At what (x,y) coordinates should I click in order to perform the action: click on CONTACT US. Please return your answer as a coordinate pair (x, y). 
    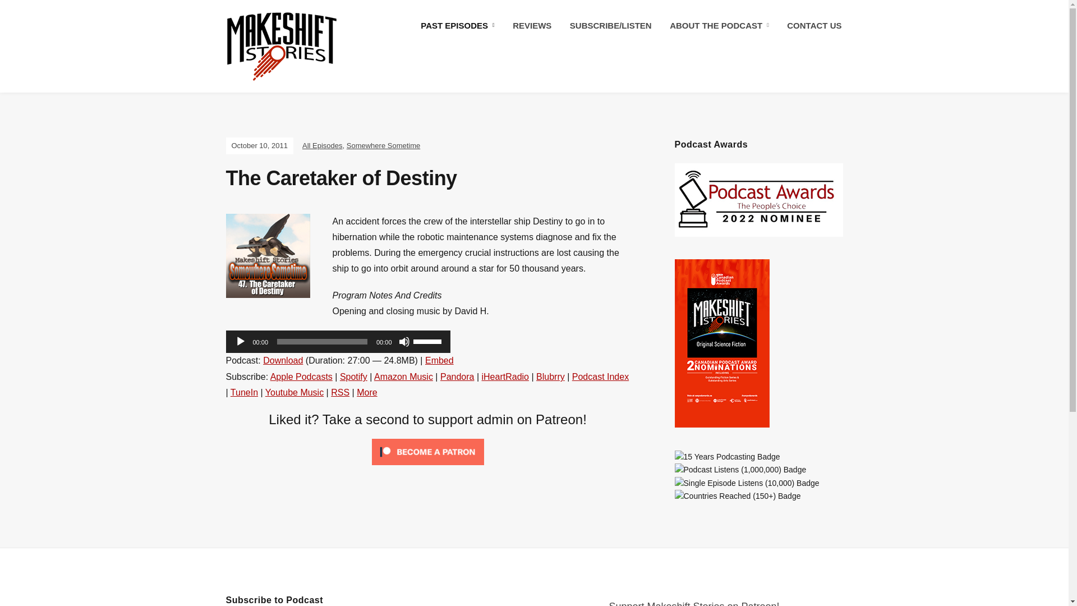
    Looking at the image, I should click on (814, 26).